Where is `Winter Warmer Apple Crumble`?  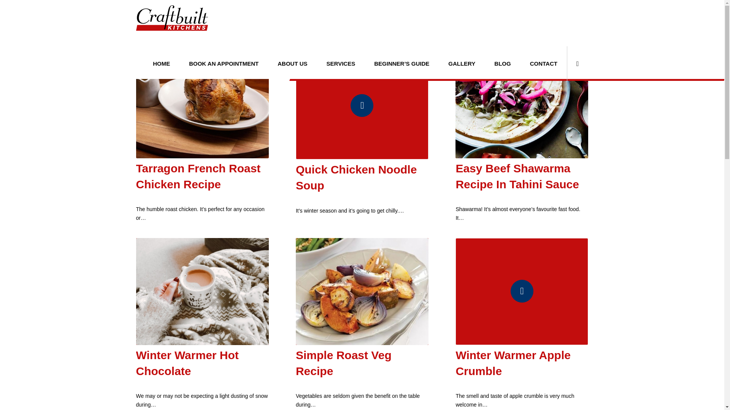 Winter Warmer Apple Crumble is located at coordinates (513, 363).